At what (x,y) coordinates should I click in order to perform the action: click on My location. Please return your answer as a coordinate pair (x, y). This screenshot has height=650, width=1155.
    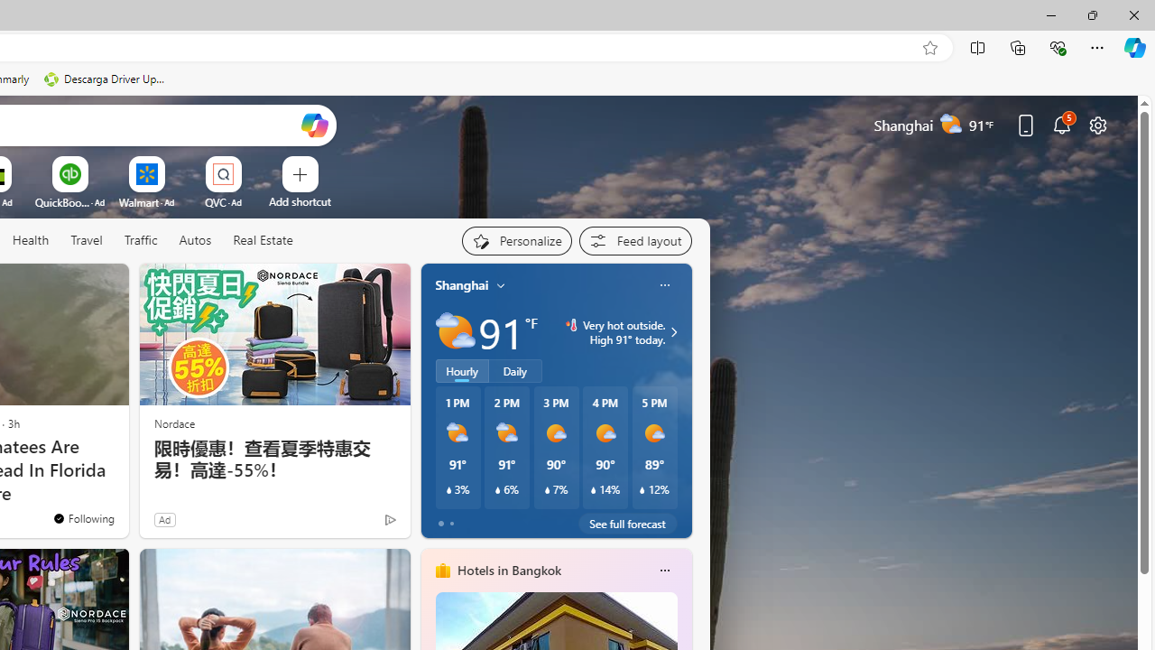
    Looking at the image, I should click on (501, 285).